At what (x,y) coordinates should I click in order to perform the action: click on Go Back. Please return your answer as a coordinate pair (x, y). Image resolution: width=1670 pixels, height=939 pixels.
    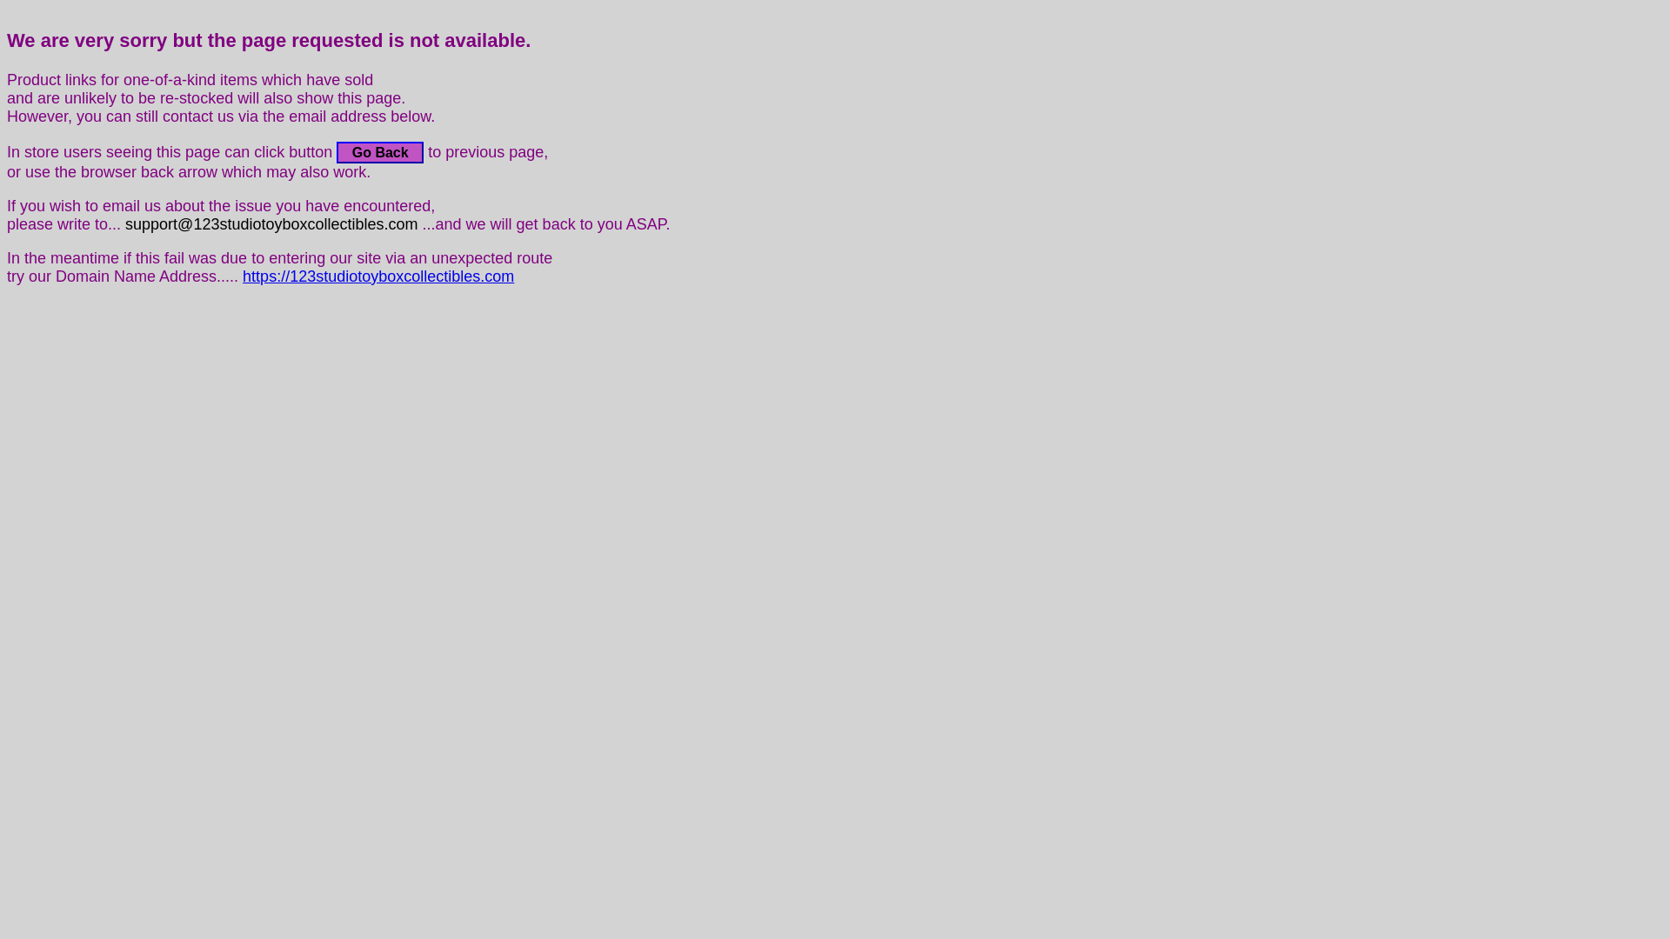
    Looking at the image, I should click on (380, 153).